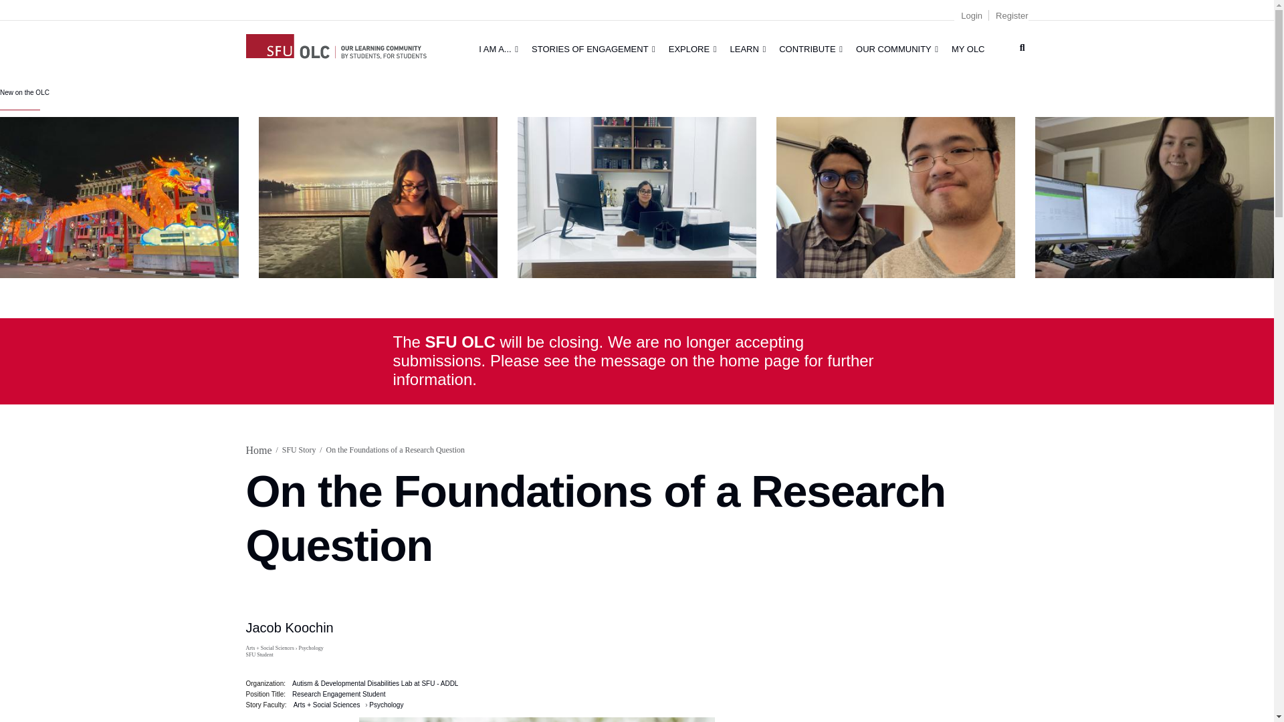  I want to click on Working together on a project!, so click(896, 197).